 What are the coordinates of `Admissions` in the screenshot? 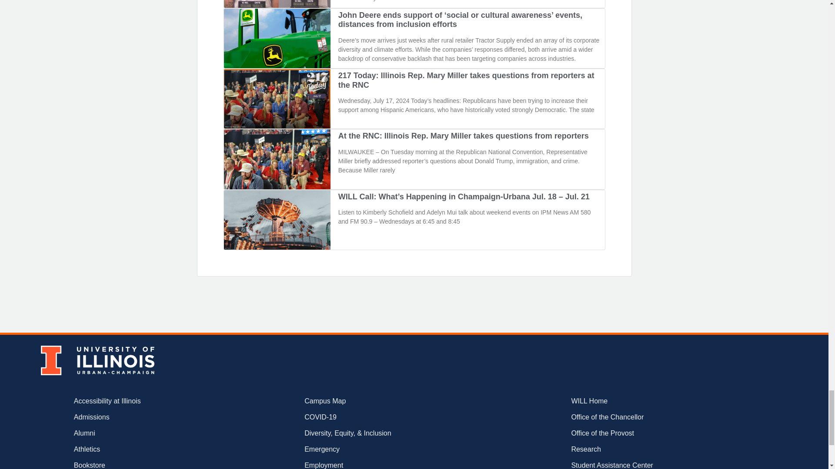 It's located at (135, 417).